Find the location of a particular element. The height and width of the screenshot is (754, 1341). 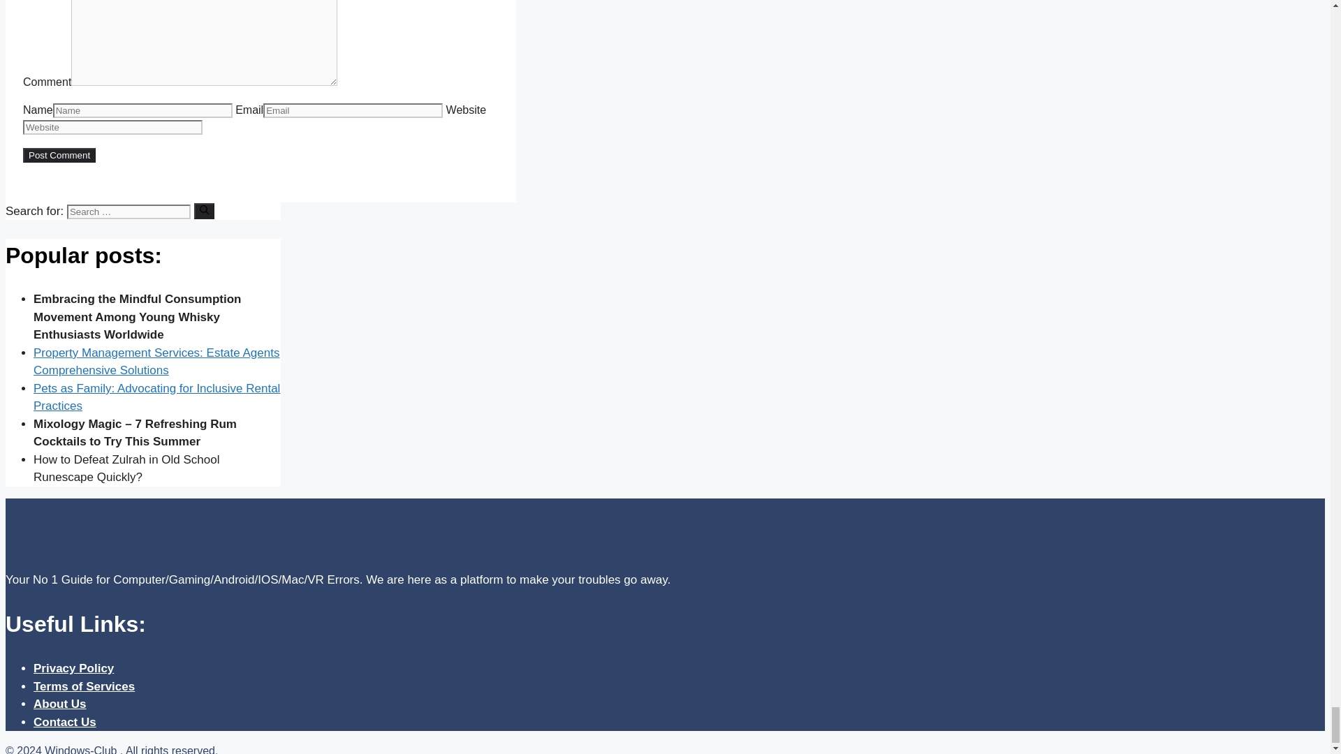

Post Comment is located at coordinates (59, 155).